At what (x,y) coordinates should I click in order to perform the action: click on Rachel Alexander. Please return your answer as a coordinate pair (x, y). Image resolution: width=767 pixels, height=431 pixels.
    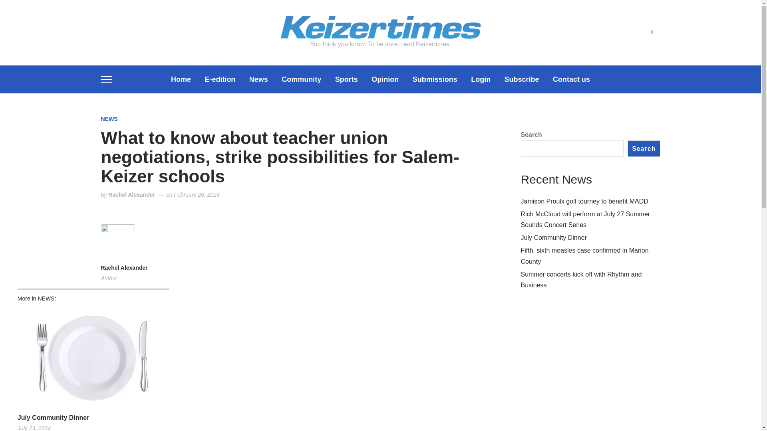
    Looking at the image, I should click on (131, 195).